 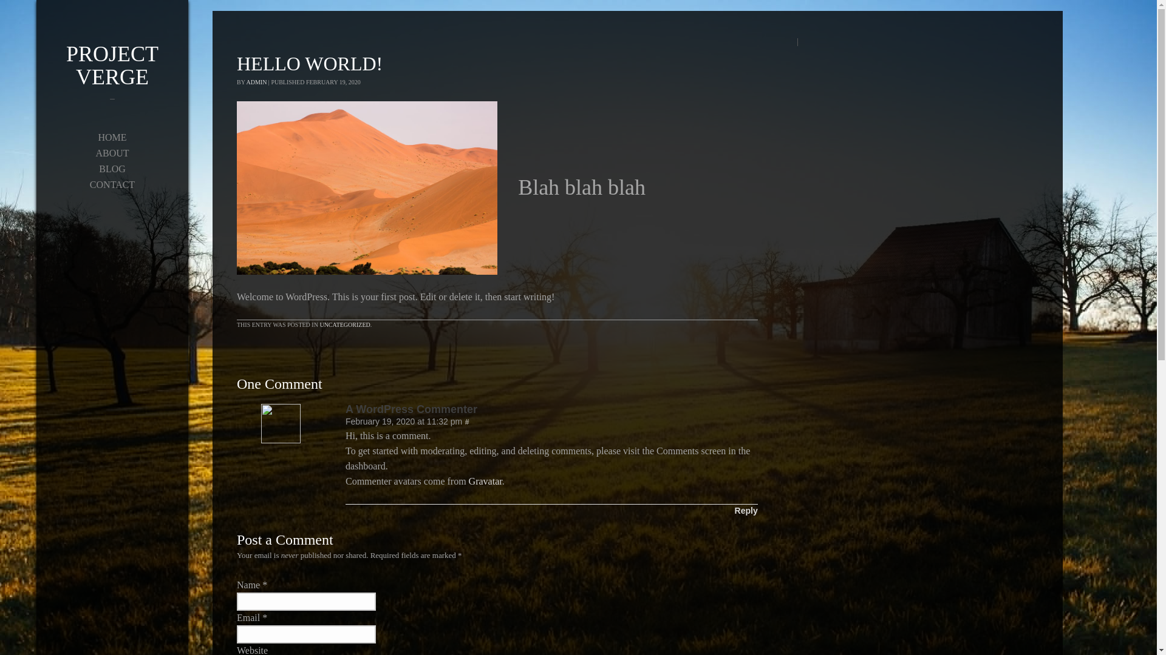 What do you see at coordinates (551, 409) in the screenshot?
I see `Comment Author` at bounding box center [551, 409].